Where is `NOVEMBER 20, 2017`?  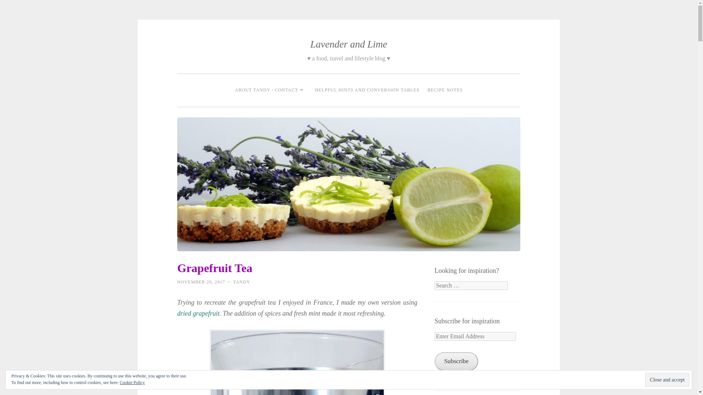
NOVEMBER 20, 2017 is located at coordinates (201, 282).